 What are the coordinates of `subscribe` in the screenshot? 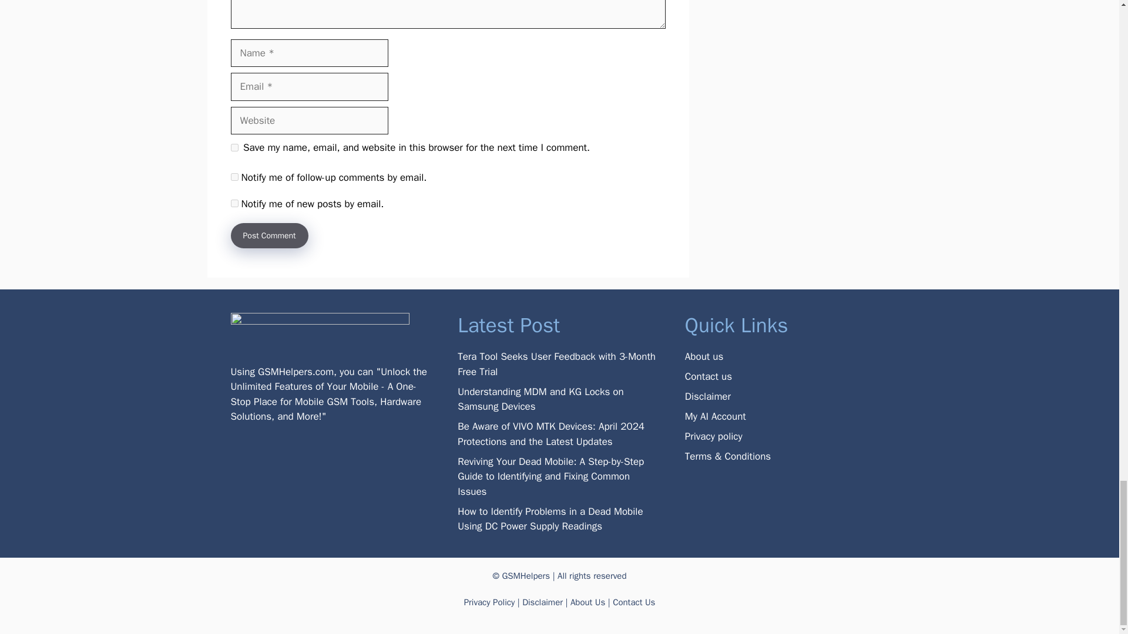 It's located at (234, 176).